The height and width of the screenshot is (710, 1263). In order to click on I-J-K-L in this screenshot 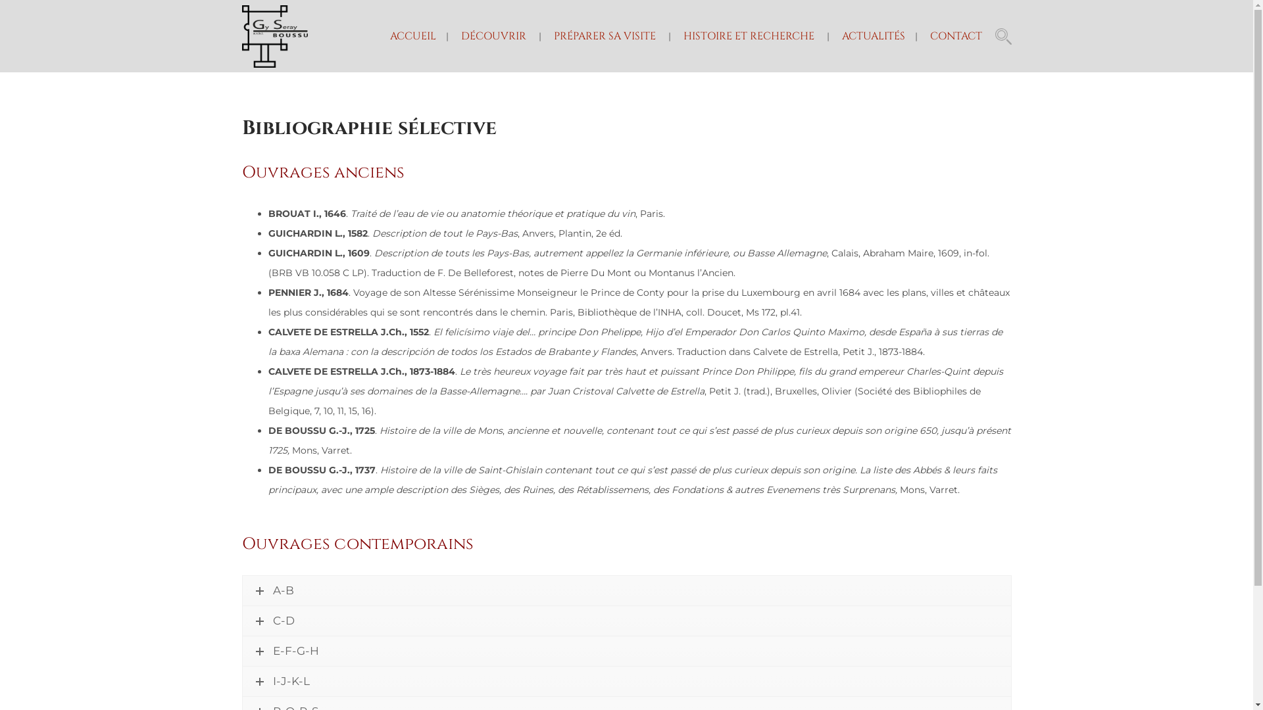, I will do `click(626, 681)`.